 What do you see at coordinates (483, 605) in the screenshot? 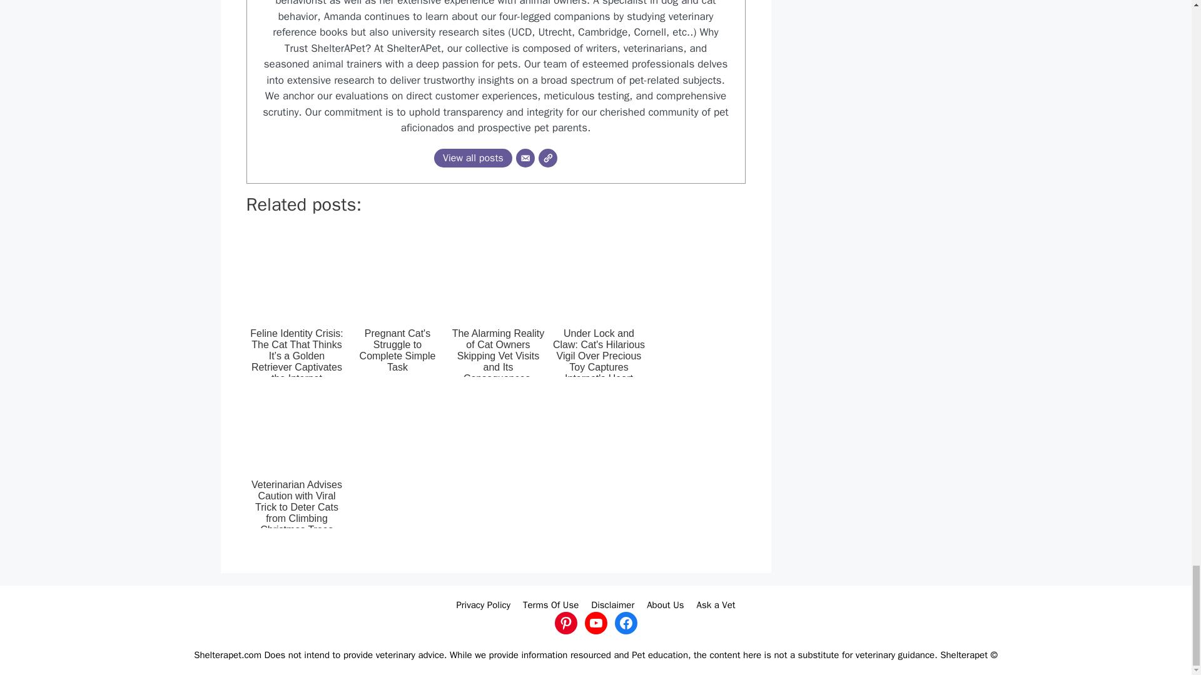
I see `Privacy Policy` at bounding box center [483, 605].